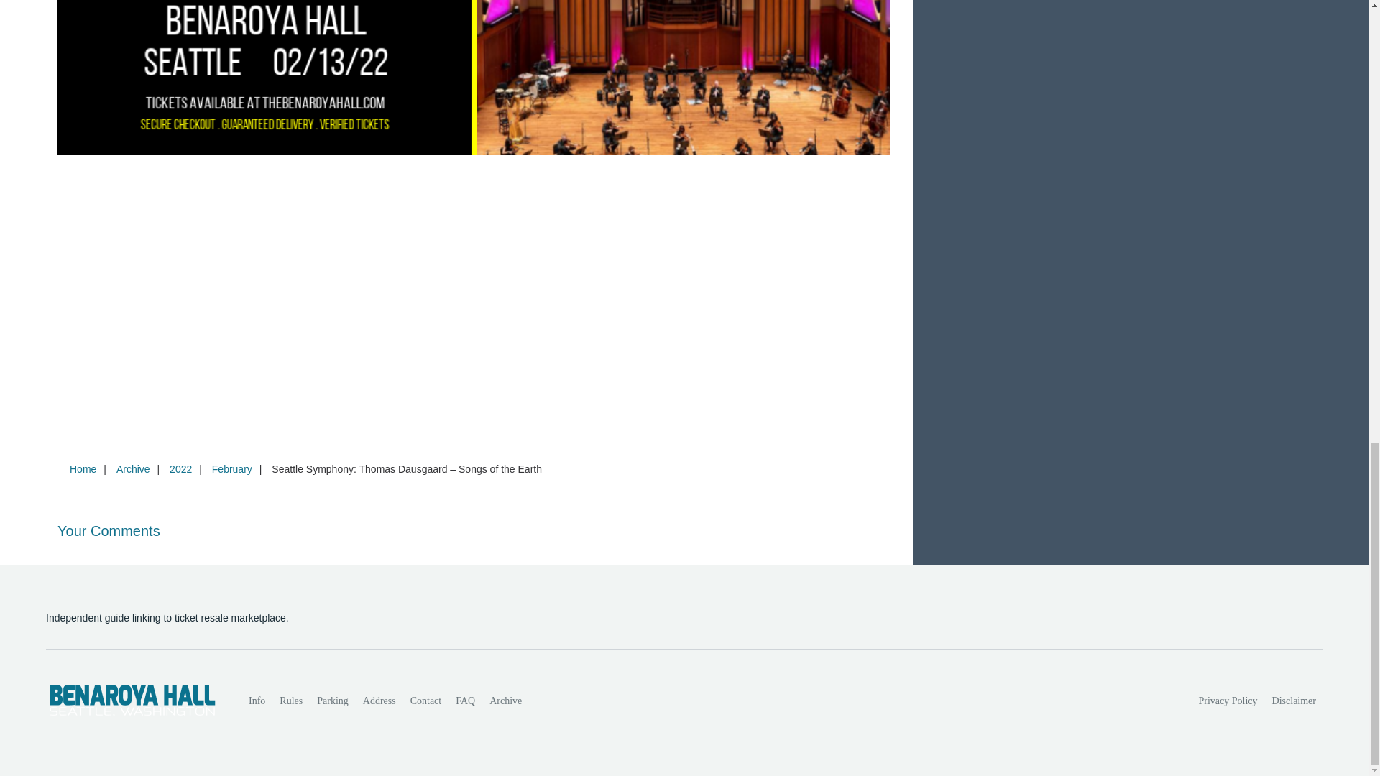 The width and height of the screenshot is (1380, 776). What do you see at coordinates (132, 468) in the screenshot?
I see `Archive` at bounding box center [132, 468].